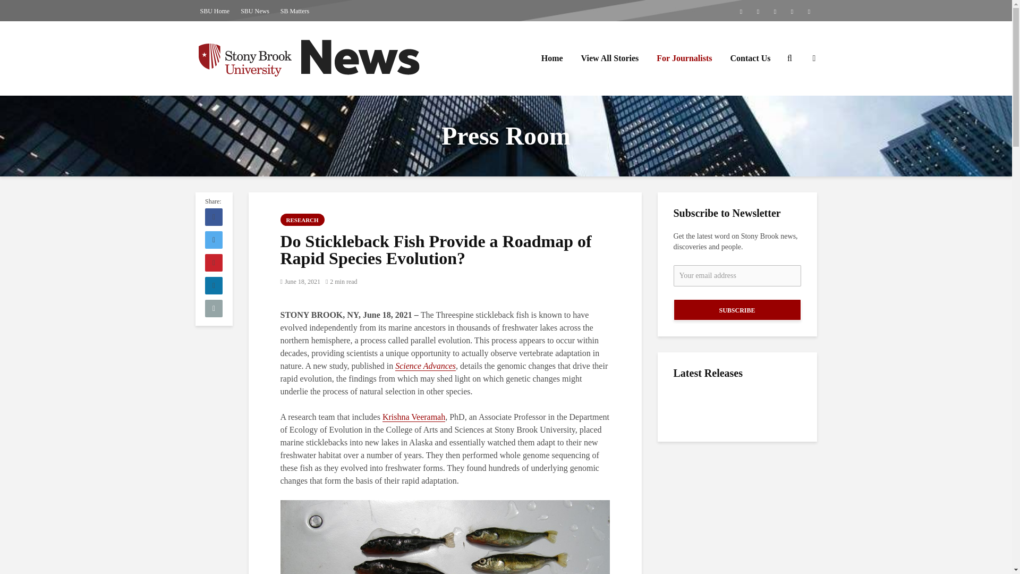 This screenshot has height=574, width=1020. I want to click on Sticklebackfishgroup, so click(445, 537).